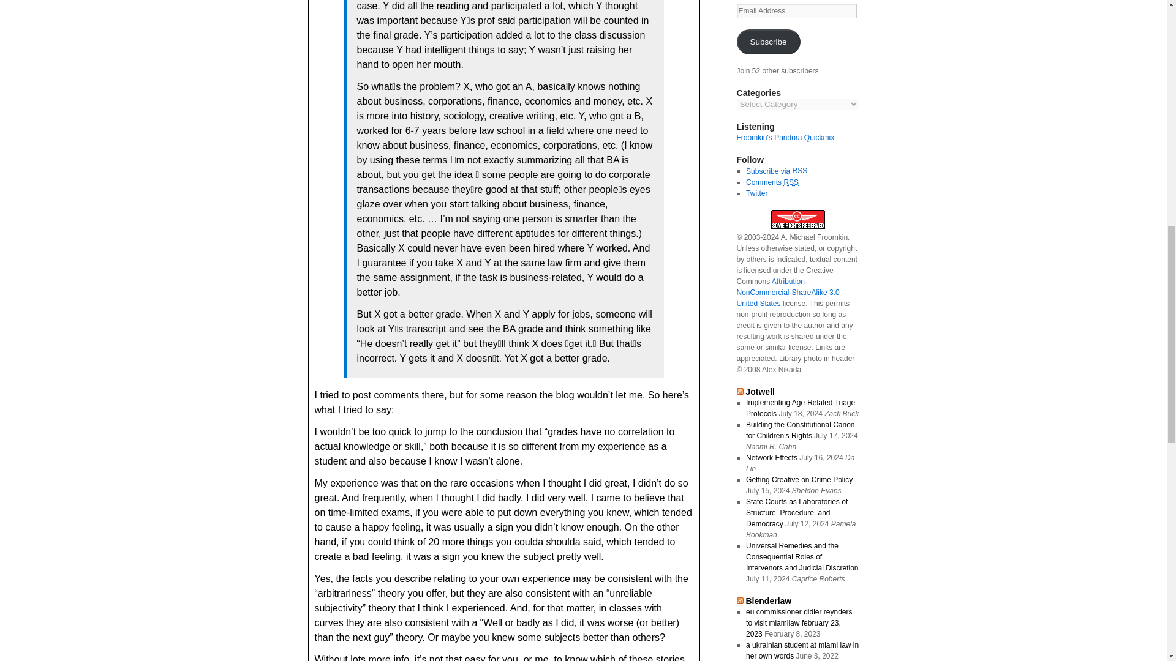 The width and height of the screenshot is (1176, 661). I want to click on Subscribe via, so click(768, 171).